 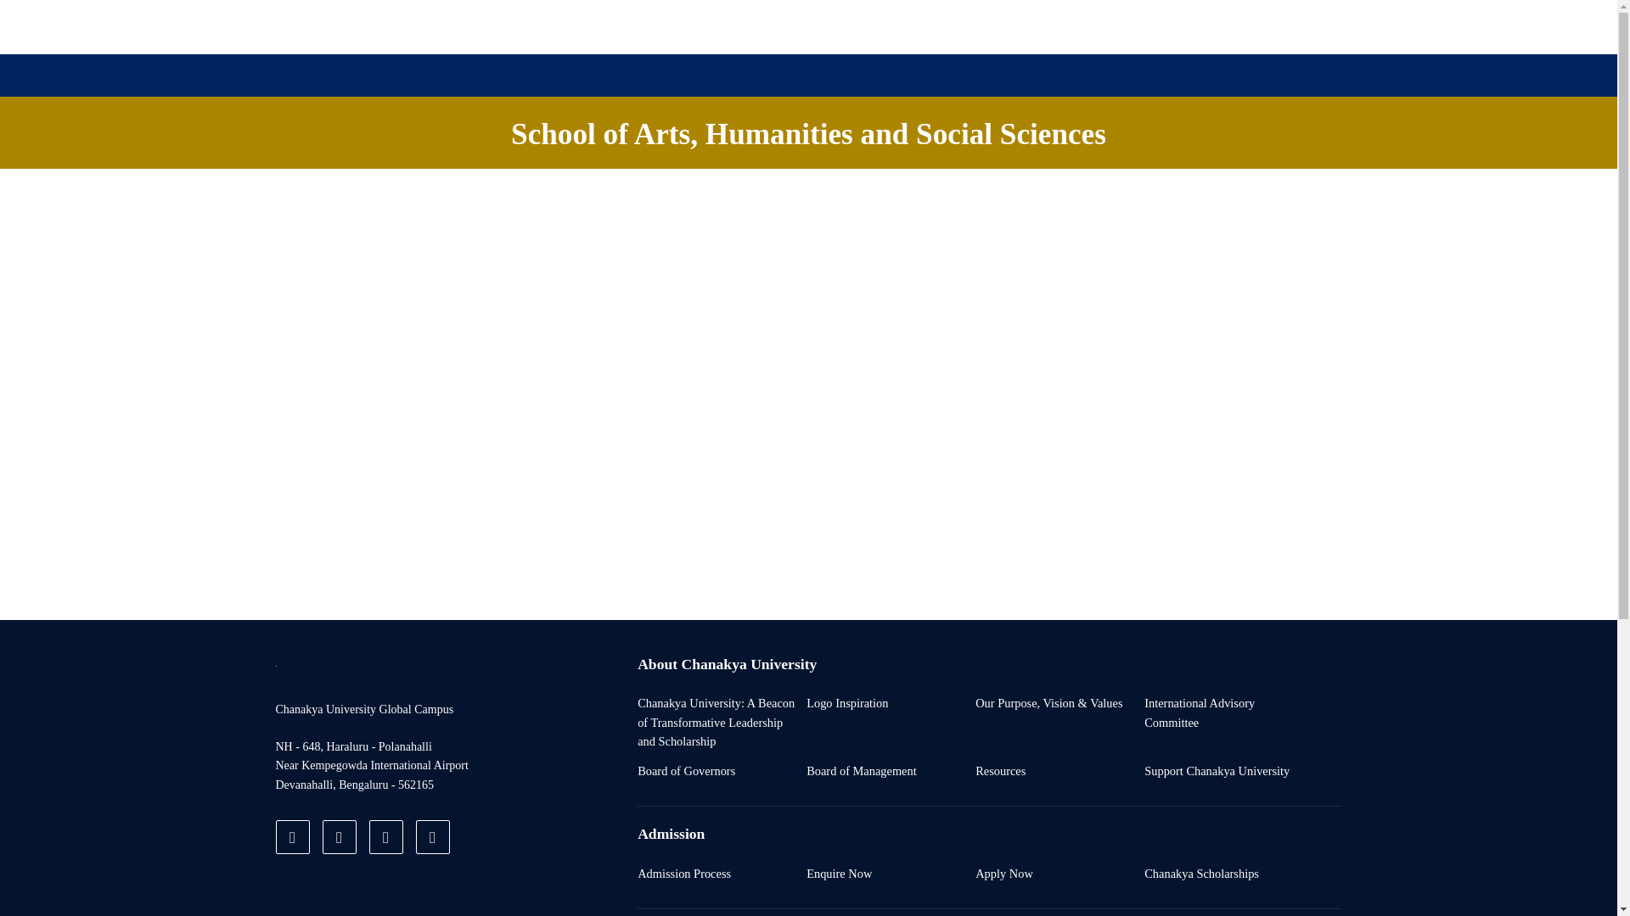 I want to click on Board of Management, so click(x=861, y=770).